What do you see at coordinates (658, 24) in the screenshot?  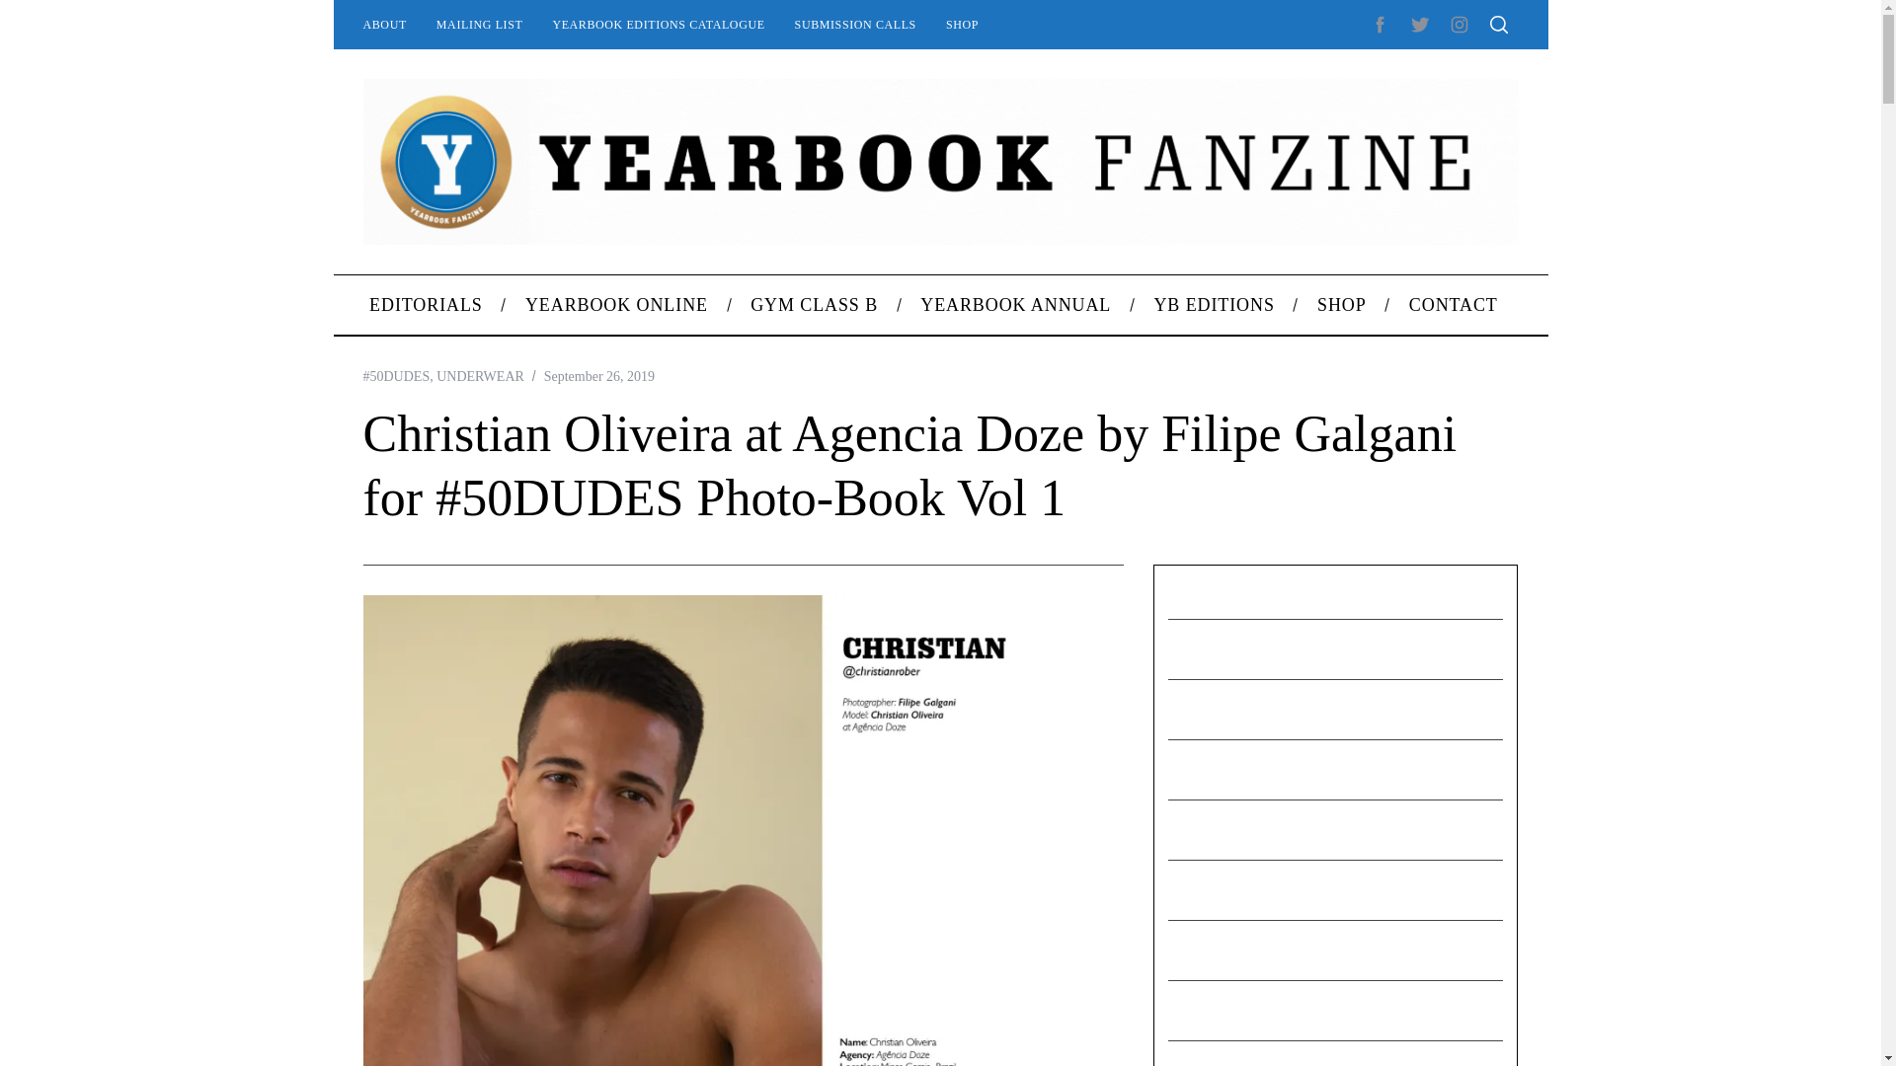 I see `YEARBOOK EDITIONS CATALOGUE` at bounding box center [658, 24].